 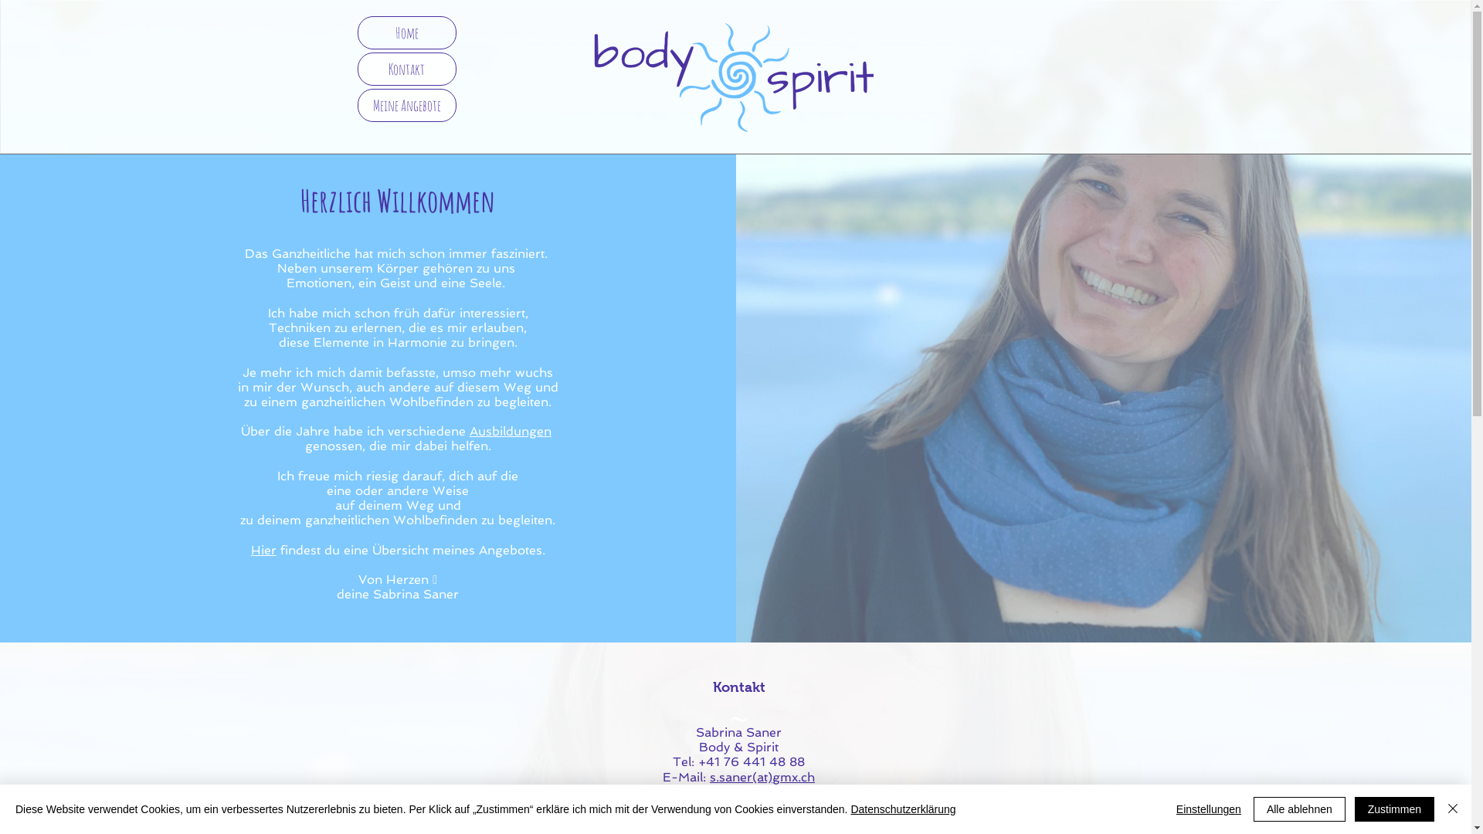 What do you see at coordinates (264, 550) in the screenshot?
I see `Hier` at bounding box center [264, 550].